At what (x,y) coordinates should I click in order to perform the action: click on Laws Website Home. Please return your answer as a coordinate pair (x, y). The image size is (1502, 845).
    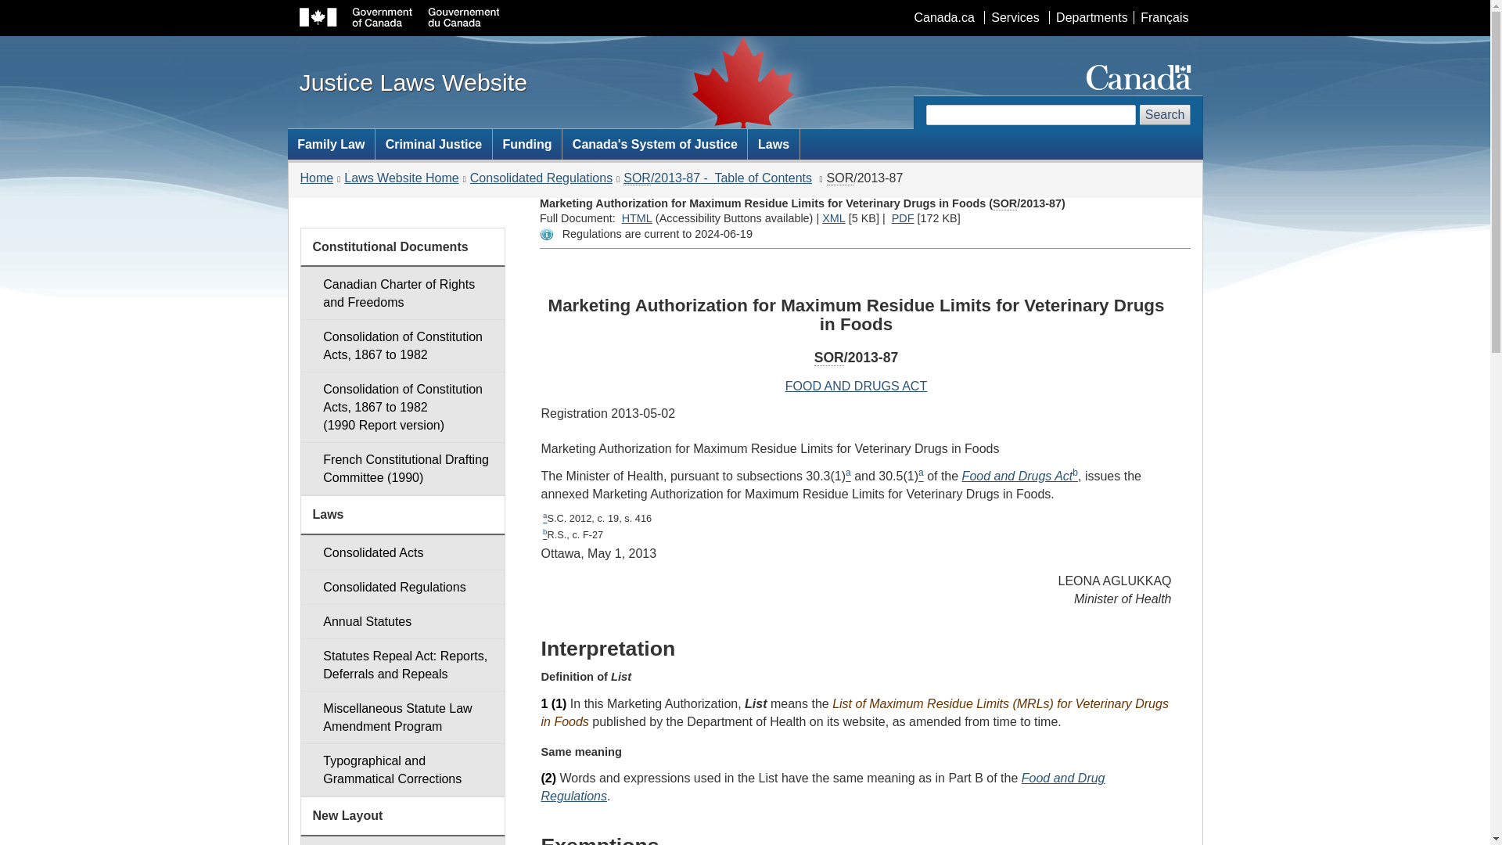
    Looking at the image, I should click on (401, 178).